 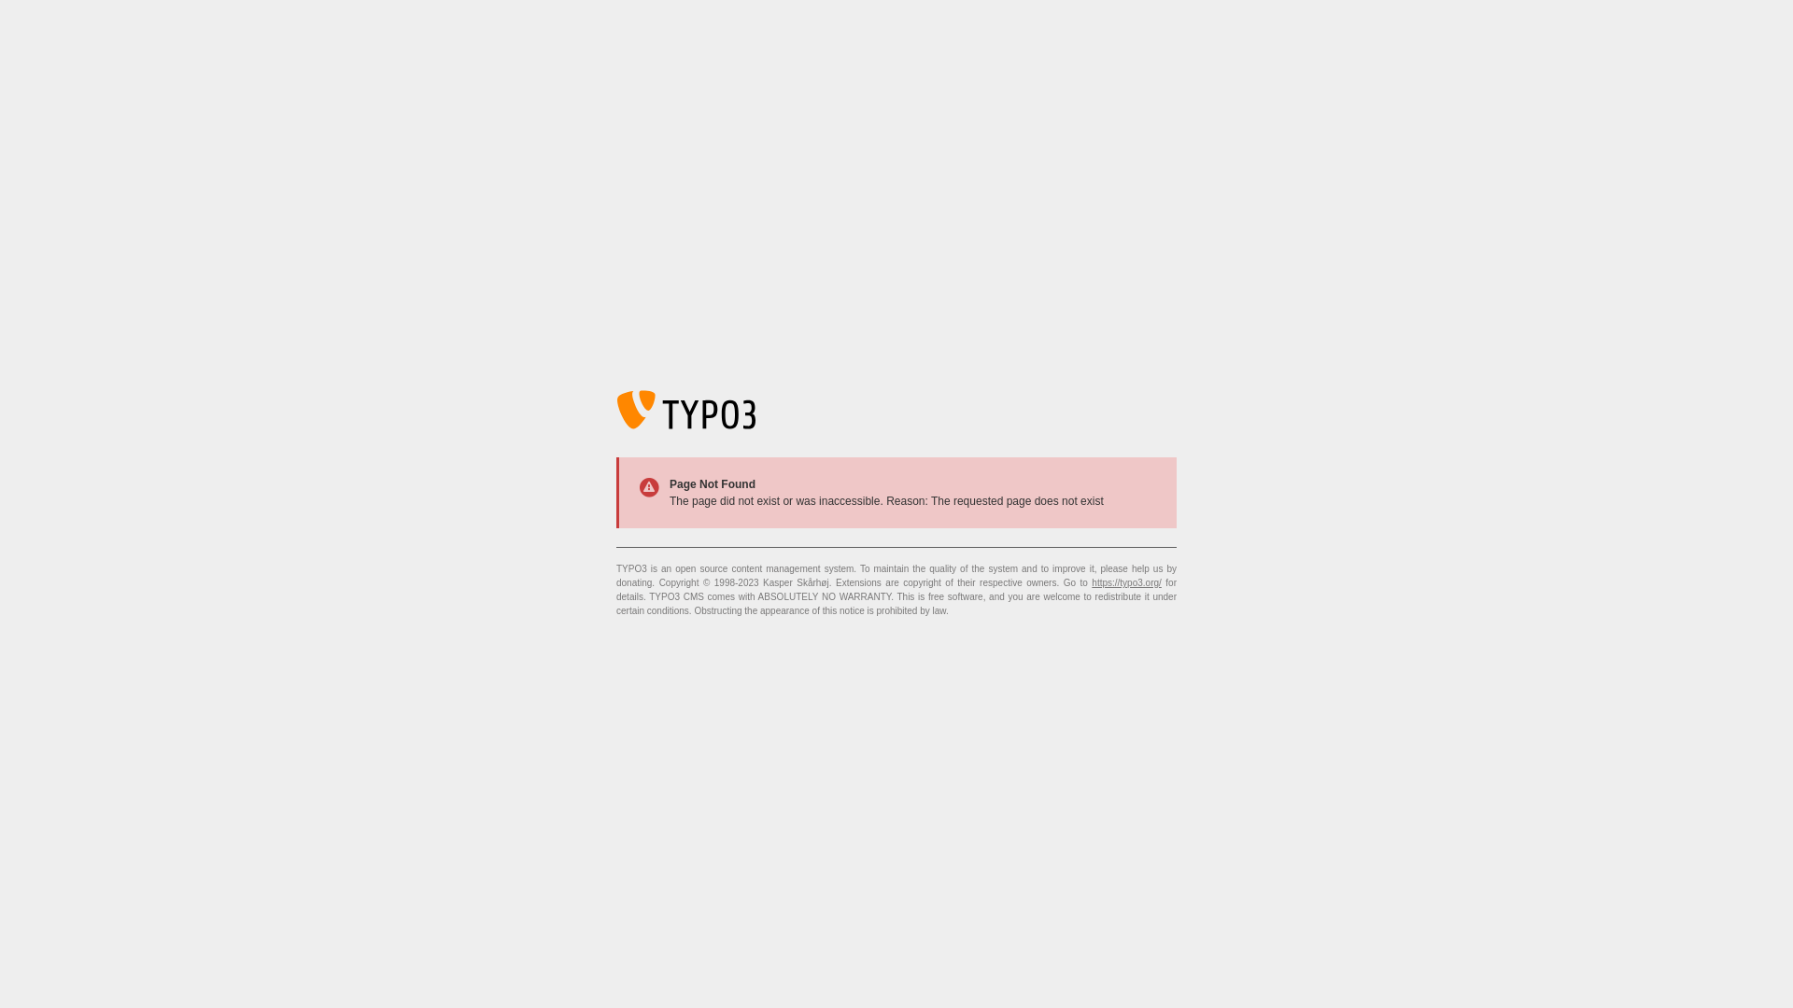 I want to click on https://typo3.org/, so click(x=1126, y=582).